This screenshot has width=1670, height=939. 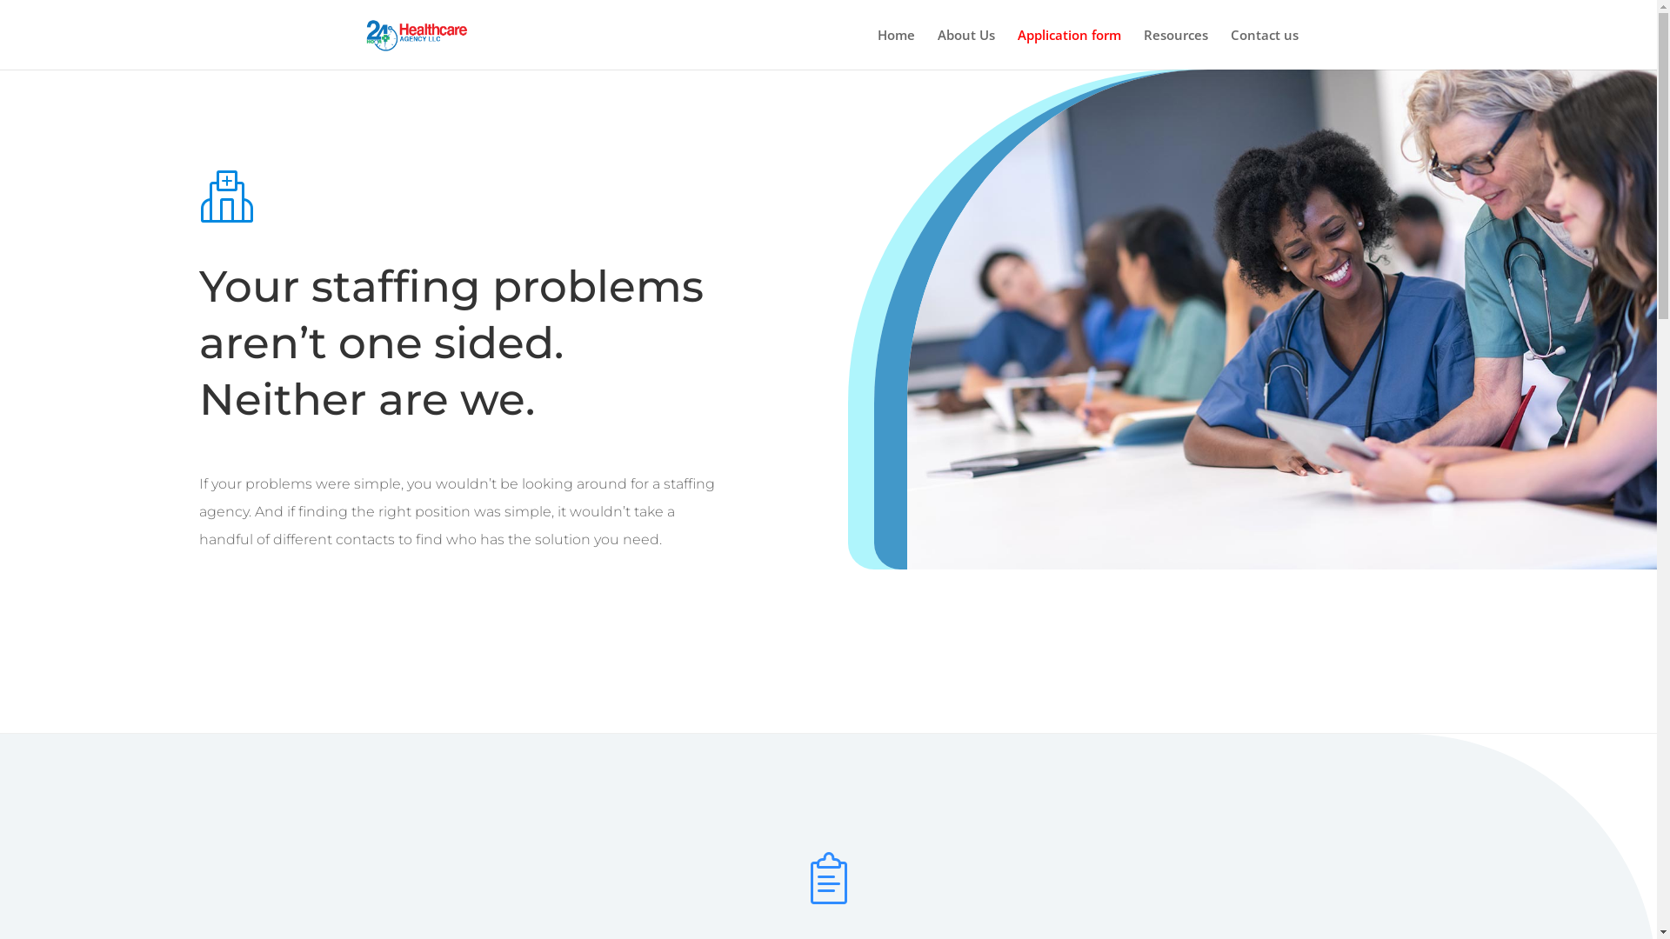 What do you see at coordinates (1175, 49) in the screenshot?
I see `Resources` at bounding box center [1175, 49].